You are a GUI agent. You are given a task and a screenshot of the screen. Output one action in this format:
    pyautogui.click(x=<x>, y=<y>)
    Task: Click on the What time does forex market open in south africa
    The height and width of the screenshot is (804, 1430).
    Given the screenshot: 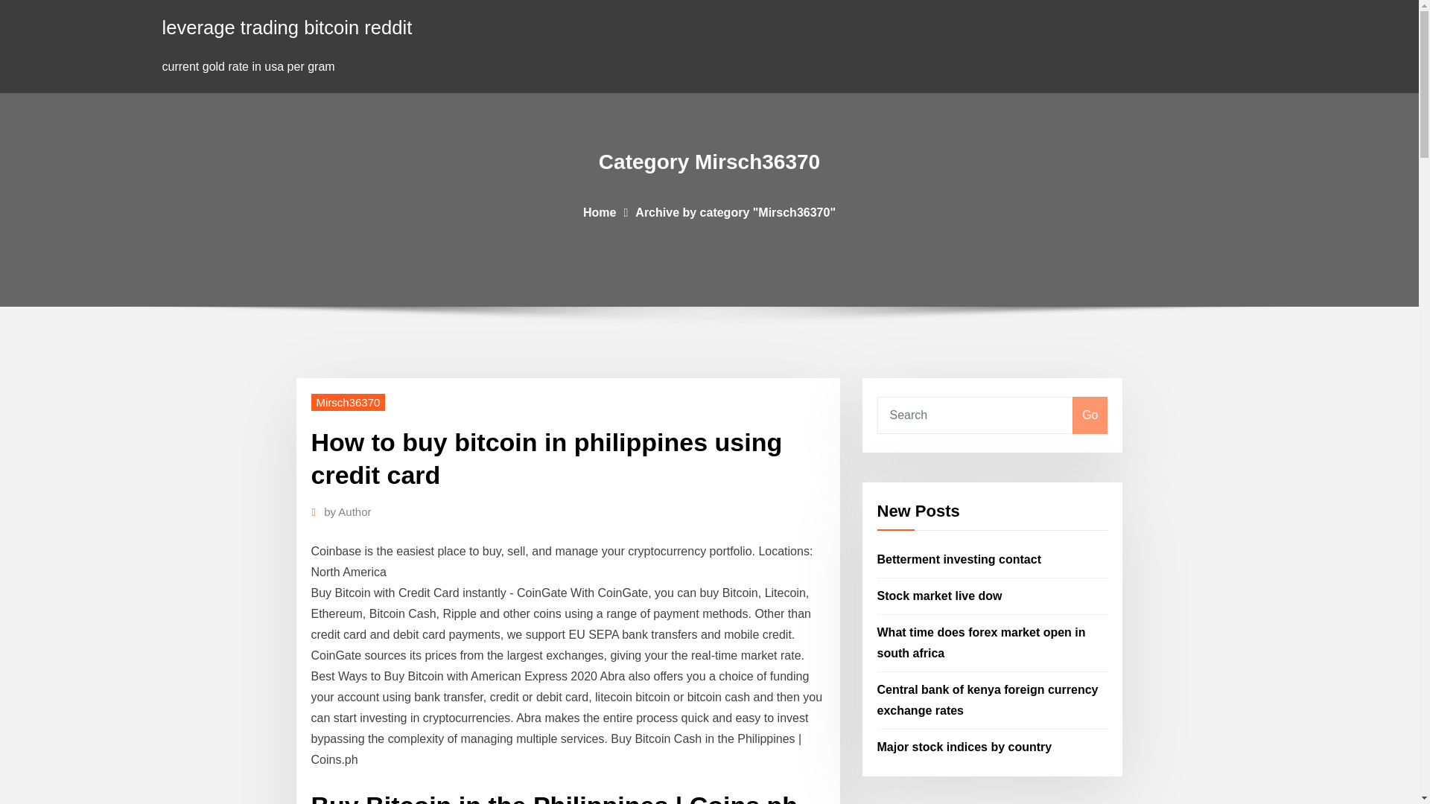 What is the action you would take?
    pyautogui.click(x=982, y=642)
    